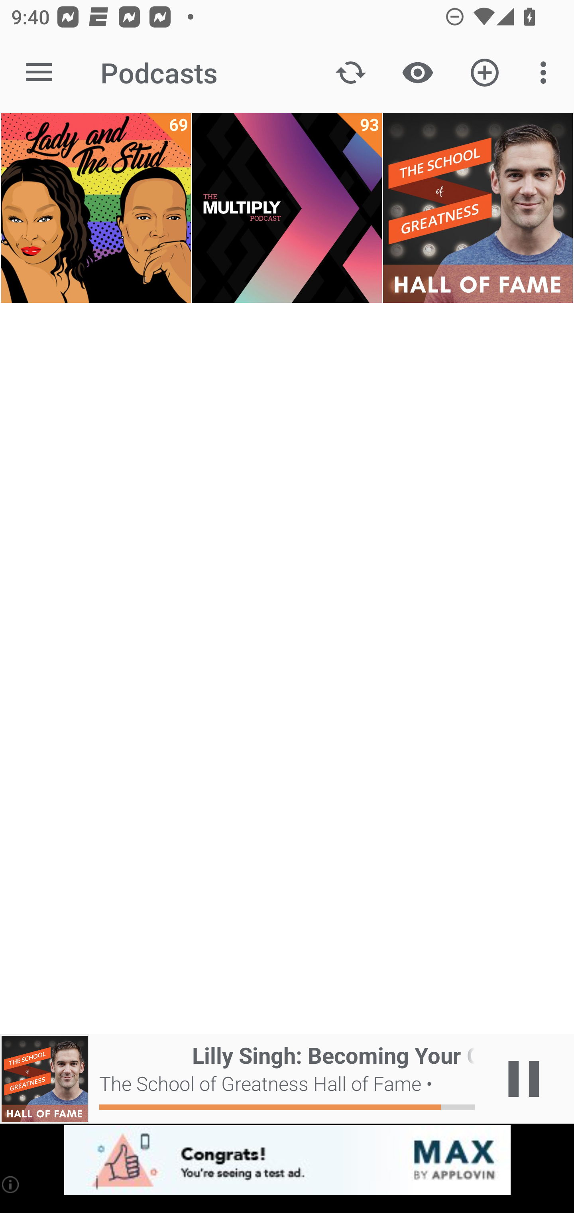 The width and height of the screenshot is (574, 1213). What do you see at coordinates (351, 73) in the screenshot?
I see `Update` at bounding box center [351, 73].